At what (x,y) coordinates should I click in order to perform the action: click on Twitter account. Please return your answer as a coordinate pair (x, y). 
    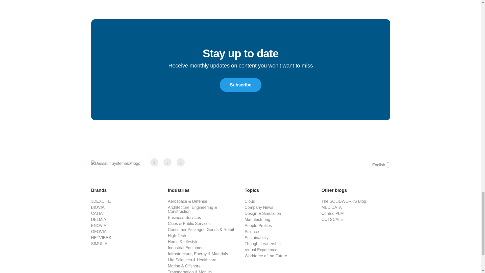
    Looking at the image, I should click on (167, 162).